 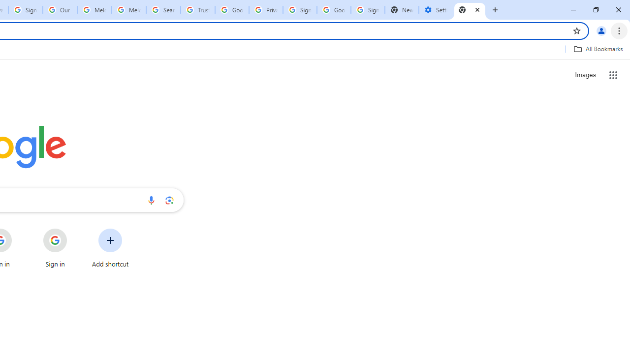 What do you see at coordinates (368, 10) in the screenshot?
I see `Sign in - Google Accounts` at bounding box center [368, 10].